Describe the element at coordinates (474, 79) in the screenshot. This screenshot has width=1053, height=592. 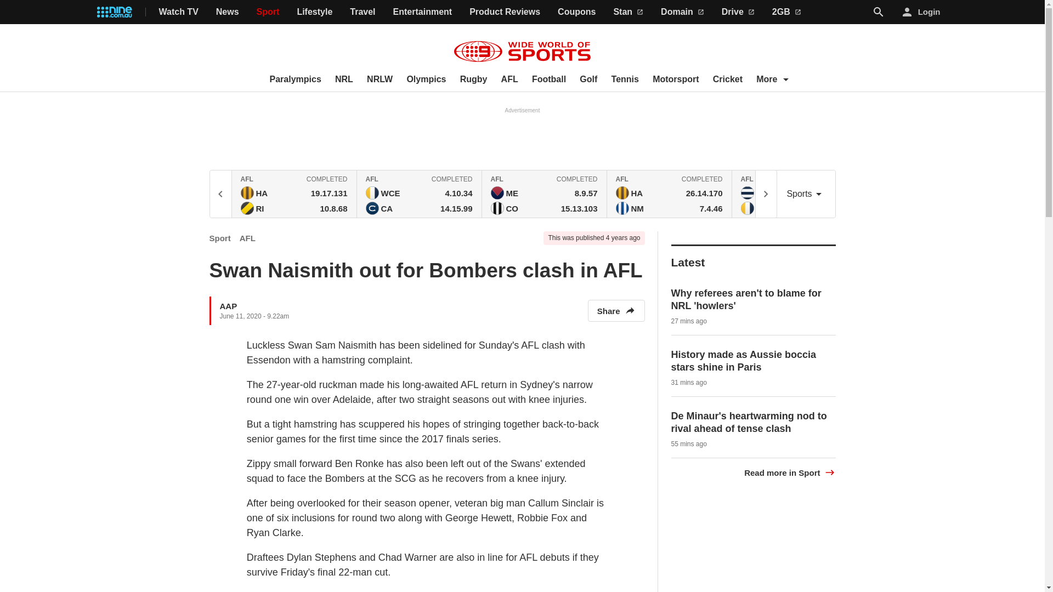
I see `Rugby` at that location.